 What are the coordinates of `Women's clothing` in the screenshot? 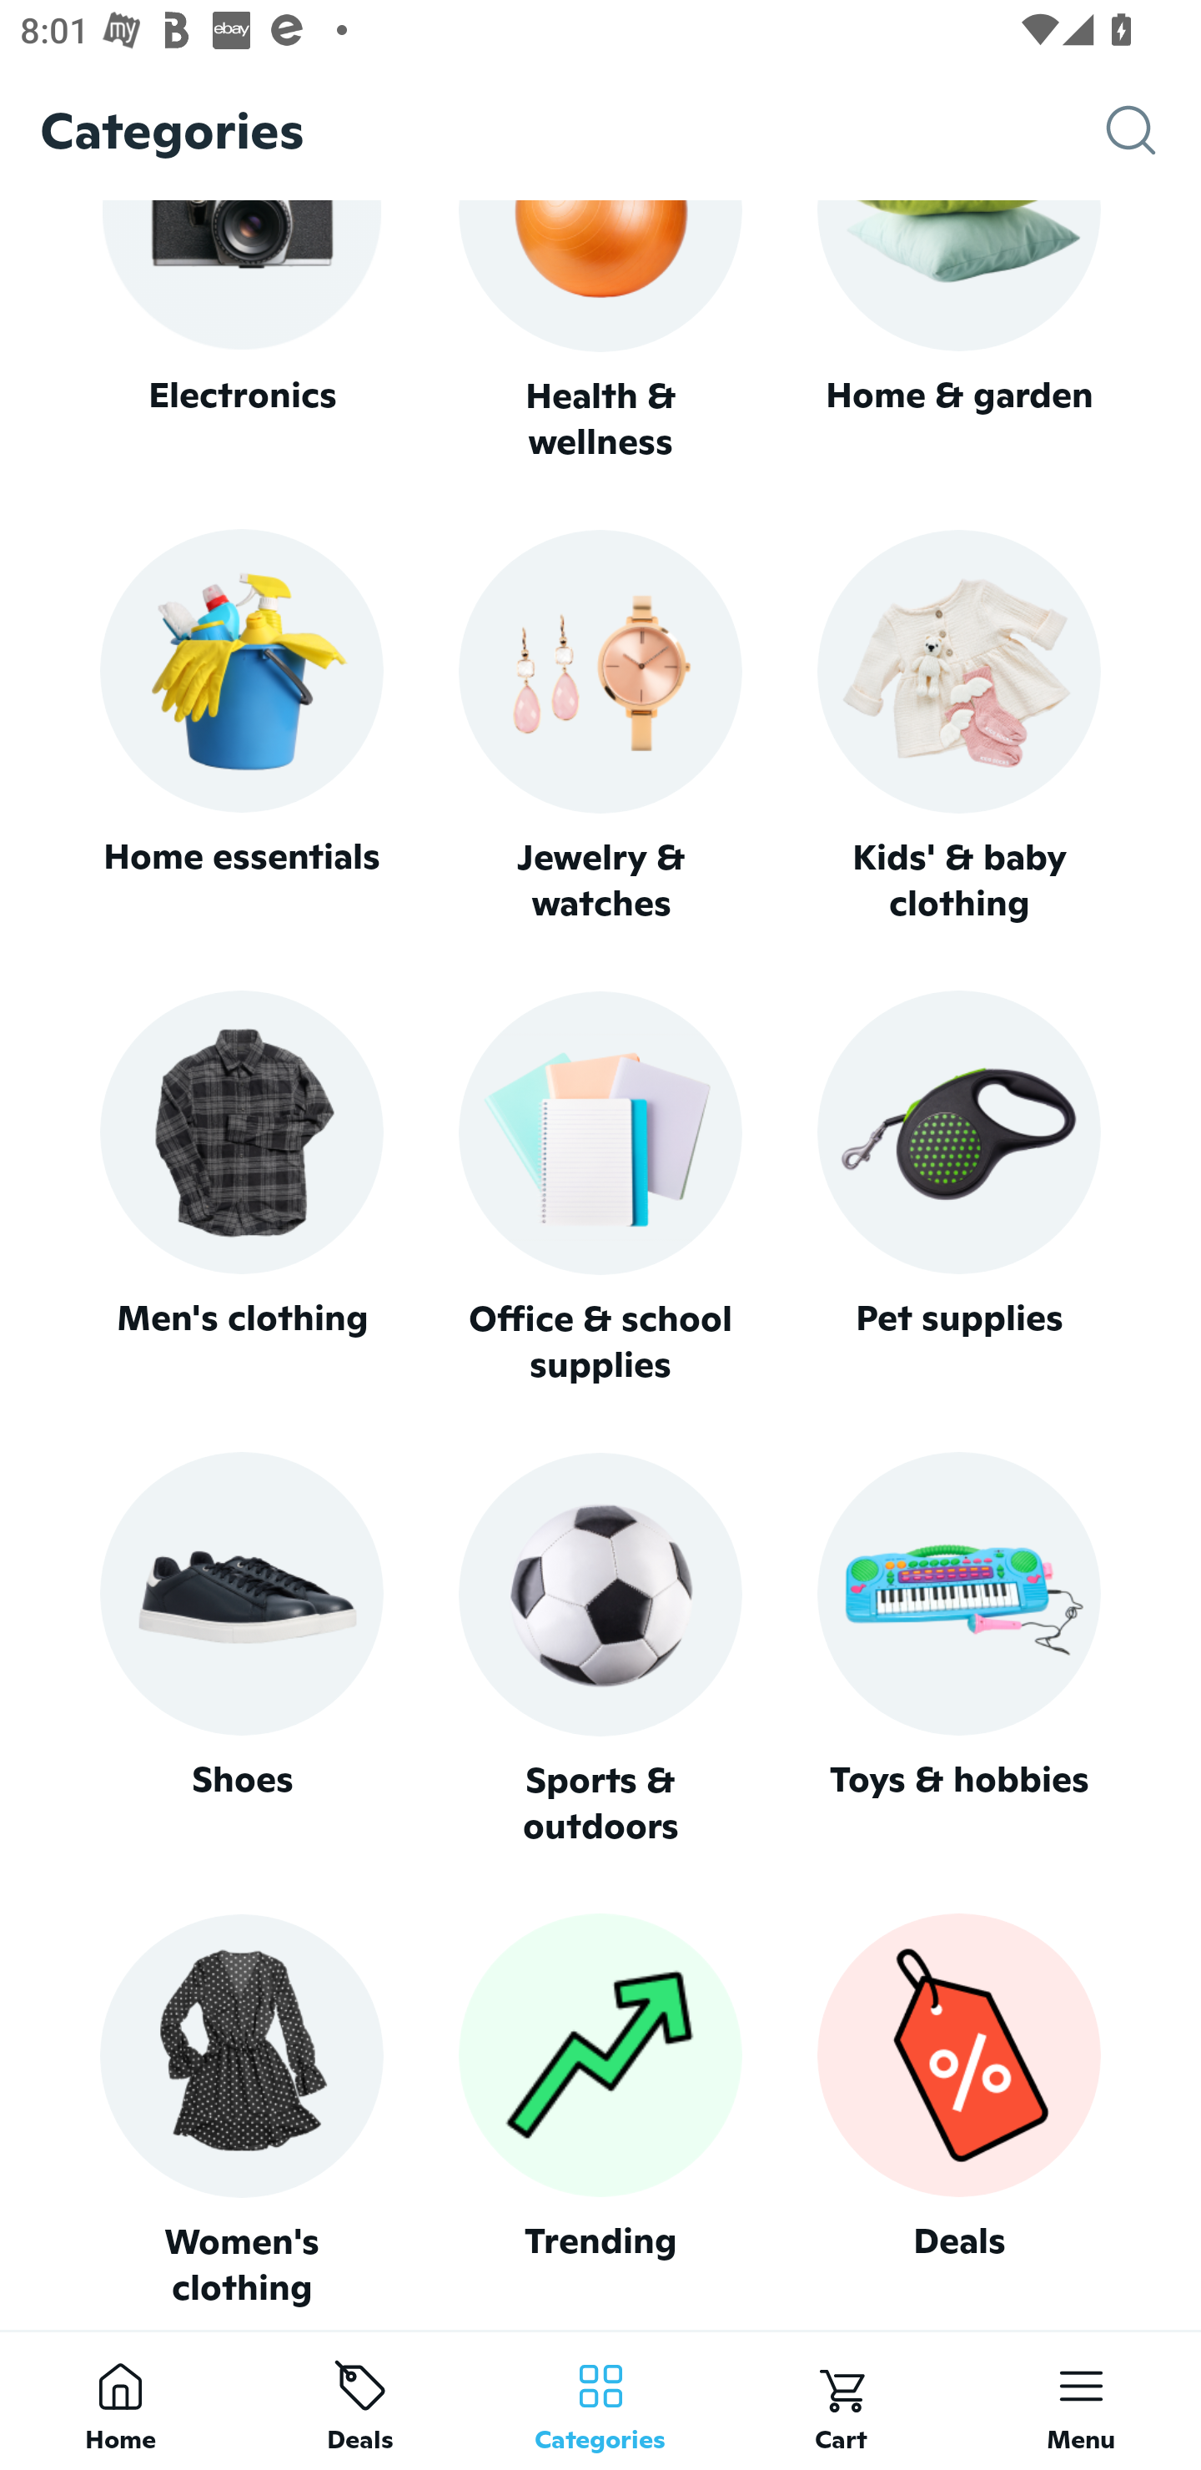 It's located at (241, 2111).